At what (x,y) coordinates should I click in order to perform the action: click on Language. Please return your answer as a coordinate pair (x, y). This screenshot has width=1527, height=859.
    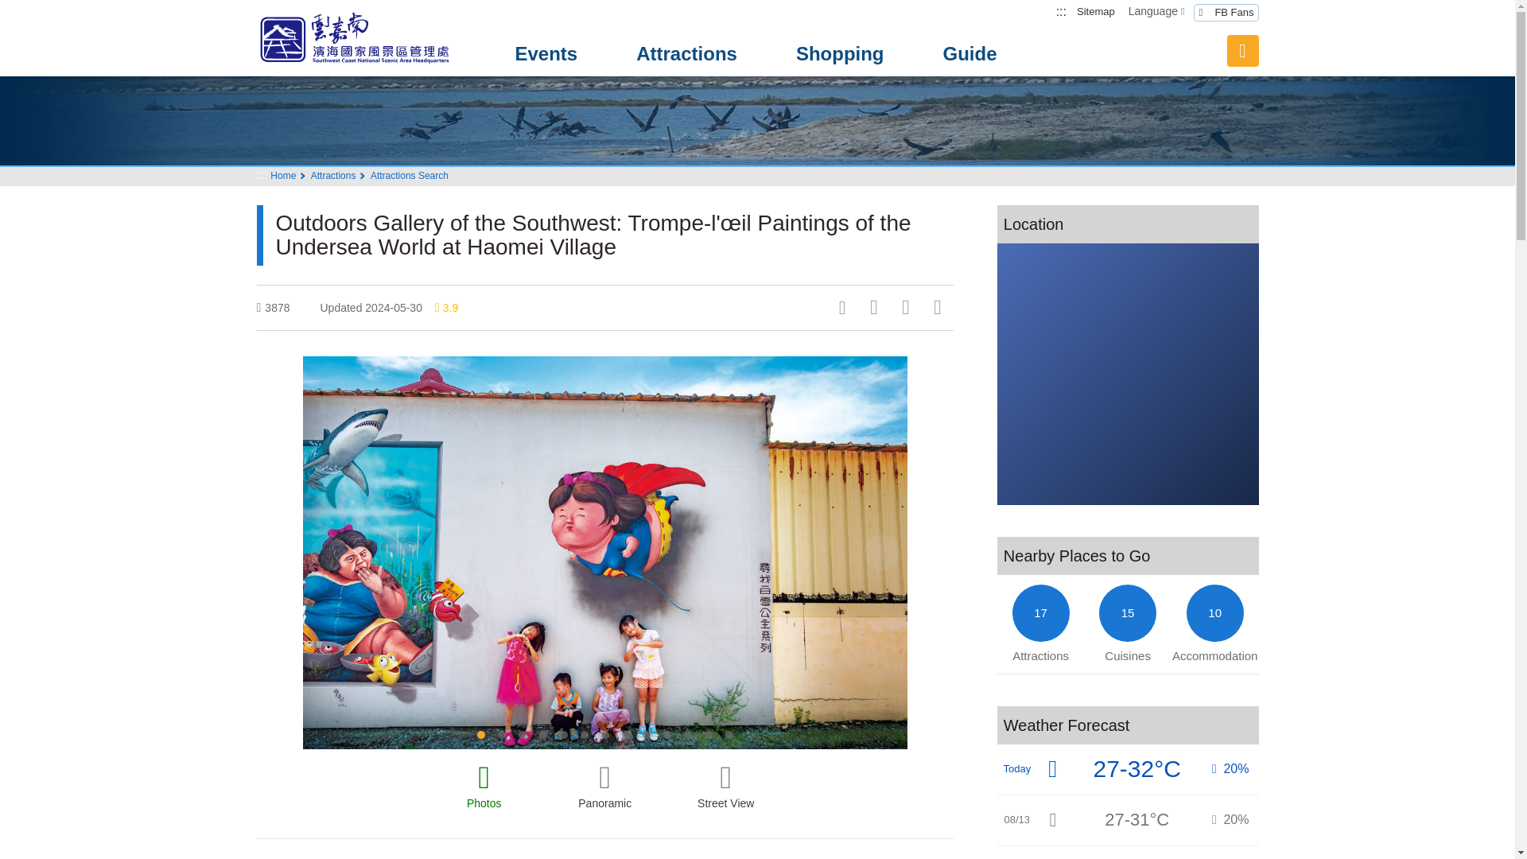
    Looking at the image, I should click on (1156, 11).